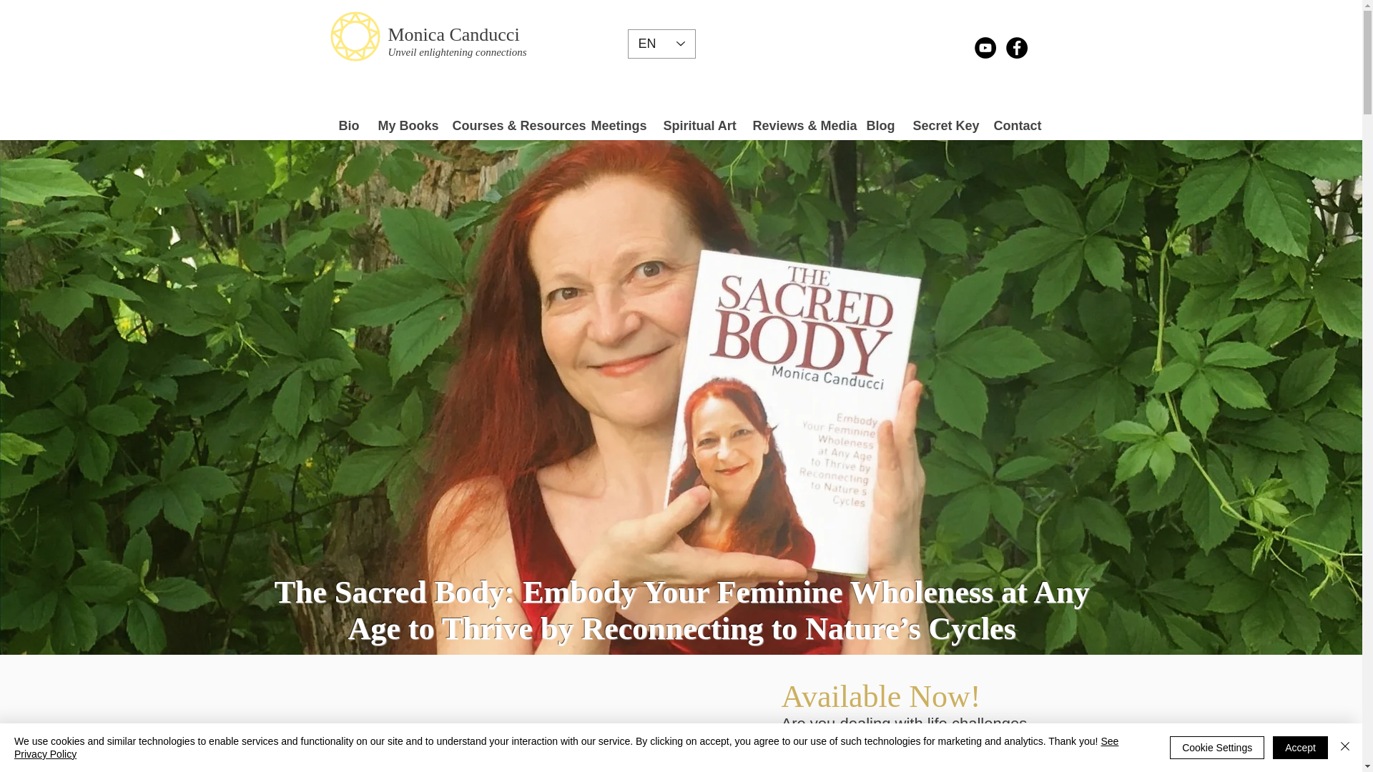 This screenshot has width=1373, height=772. I want to click on Accept, so click(1300, 748).